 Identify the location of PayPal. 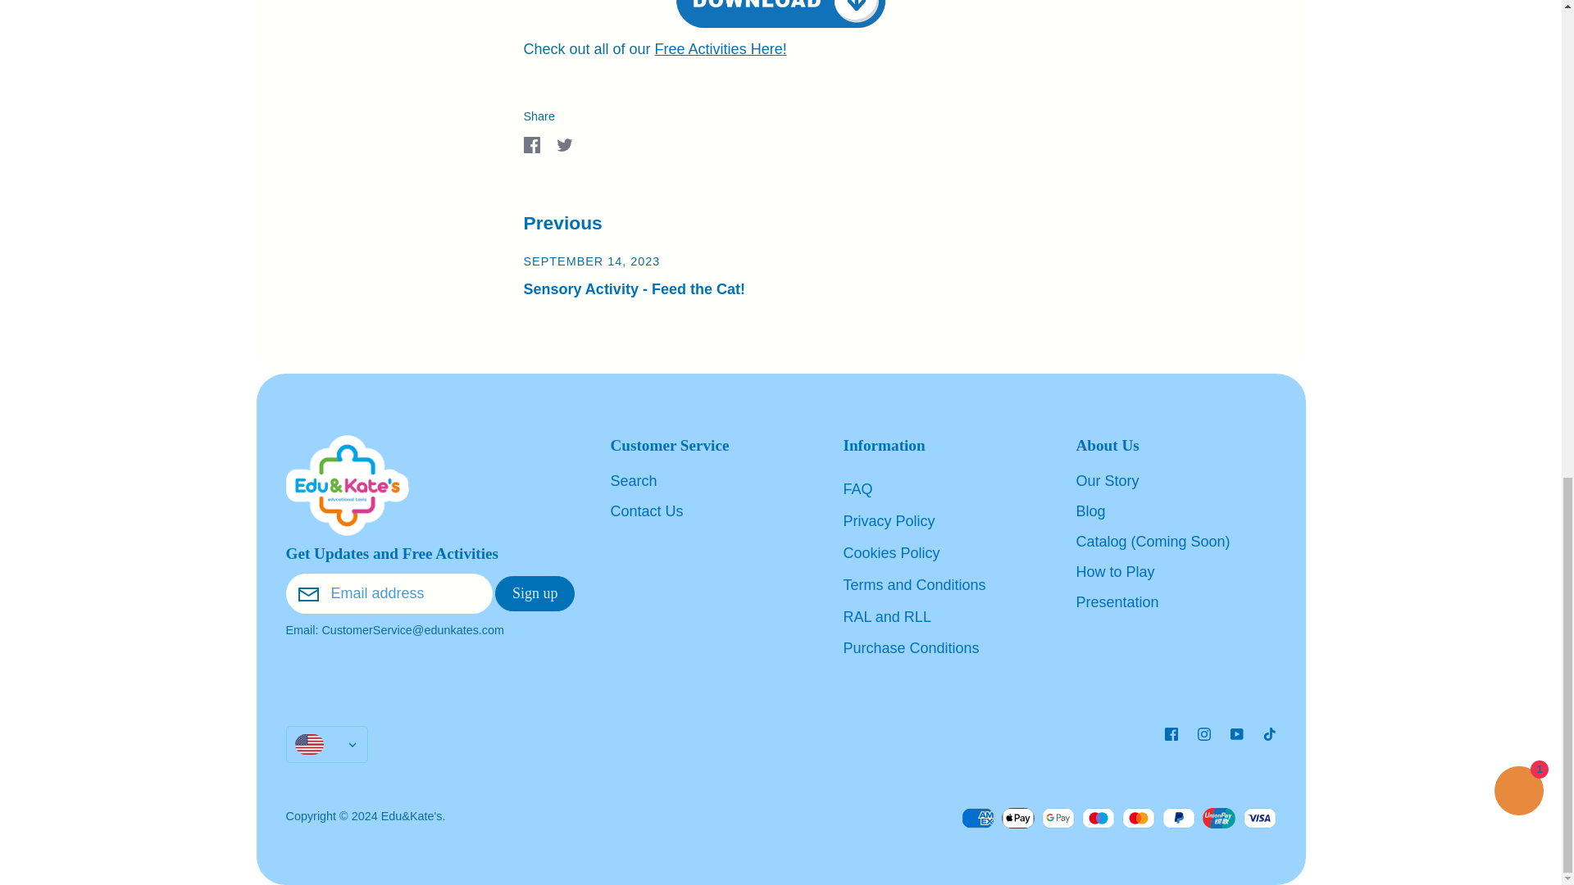
(1179, 818).